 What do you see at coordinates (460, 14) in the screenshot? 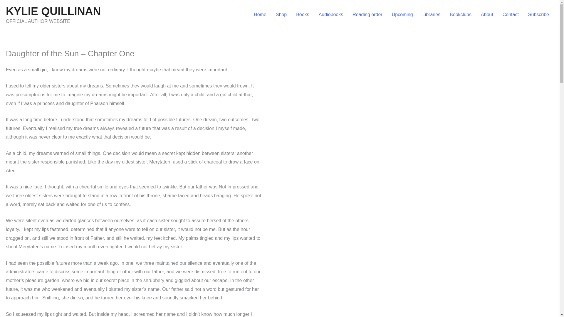
I see `Bookclubs` at bounding box center [460, 14].